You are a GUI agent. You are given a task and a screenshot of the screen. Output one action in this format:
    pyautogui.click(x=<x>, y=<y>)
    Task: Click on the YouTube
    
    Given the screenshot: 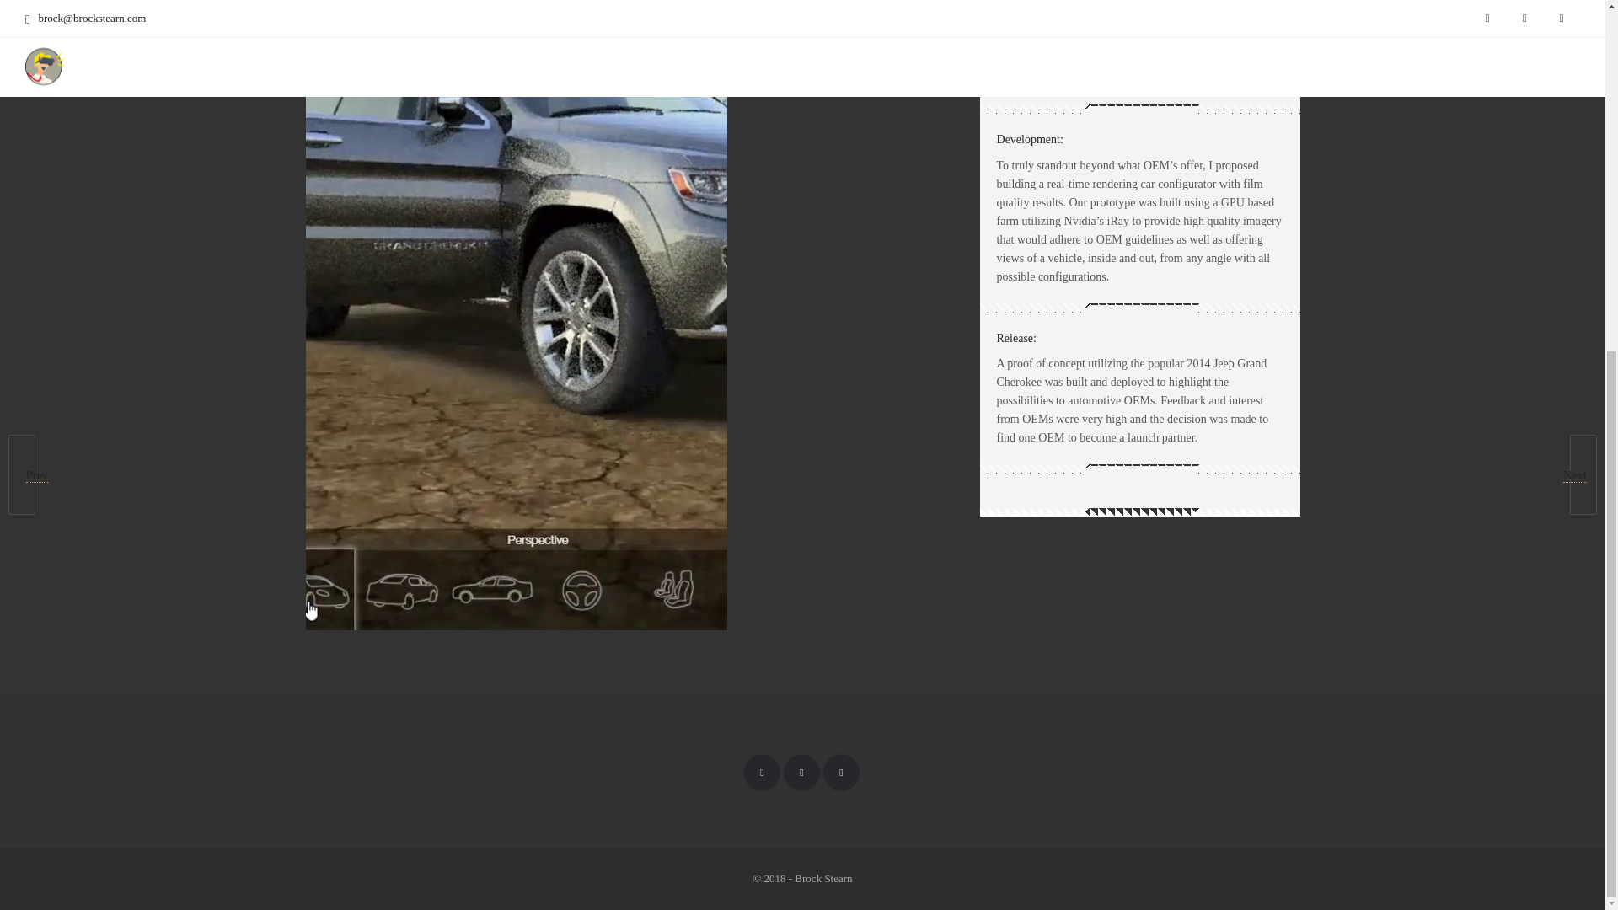 What is the action you would take?
    pyautogui.click(x=840, y=772)
    